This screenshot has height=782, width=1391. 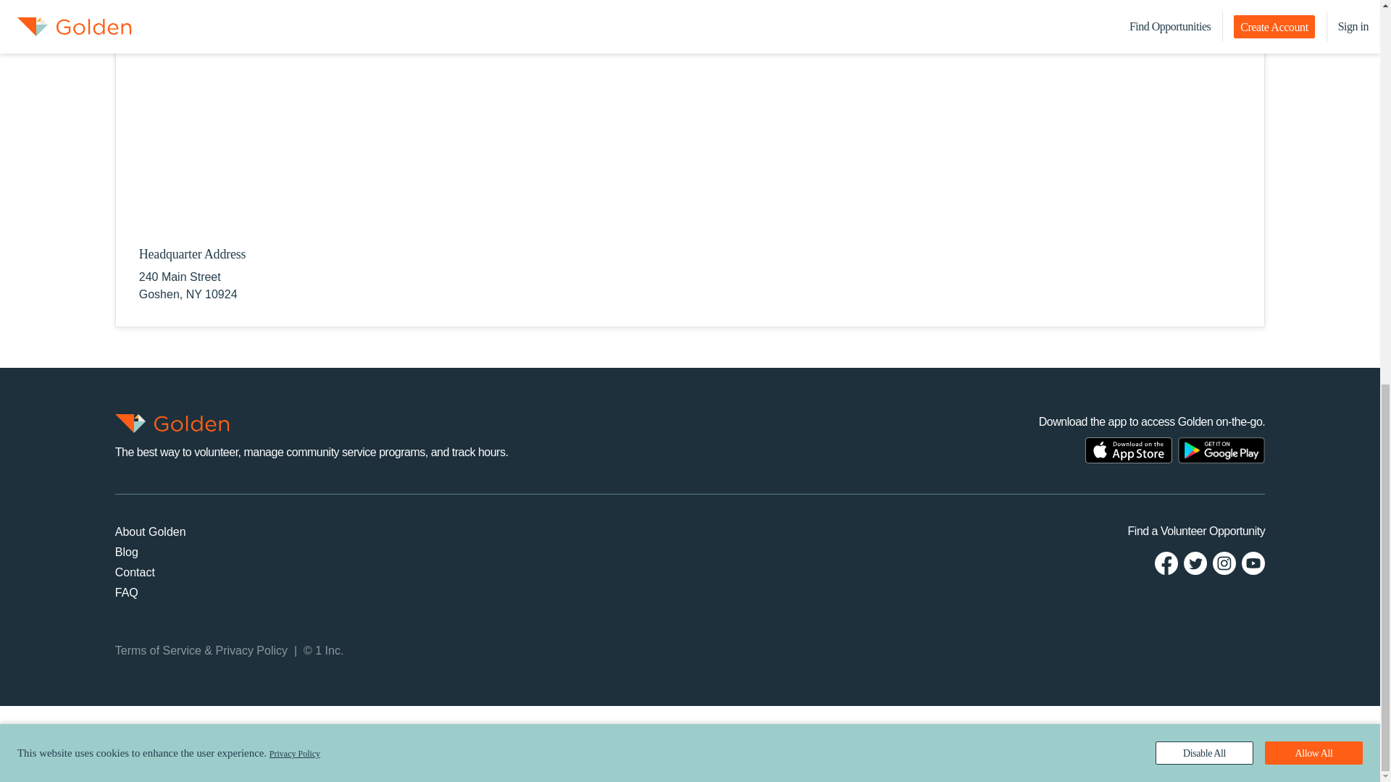 I want to click on Disable All, so click(x=1204, y=4).